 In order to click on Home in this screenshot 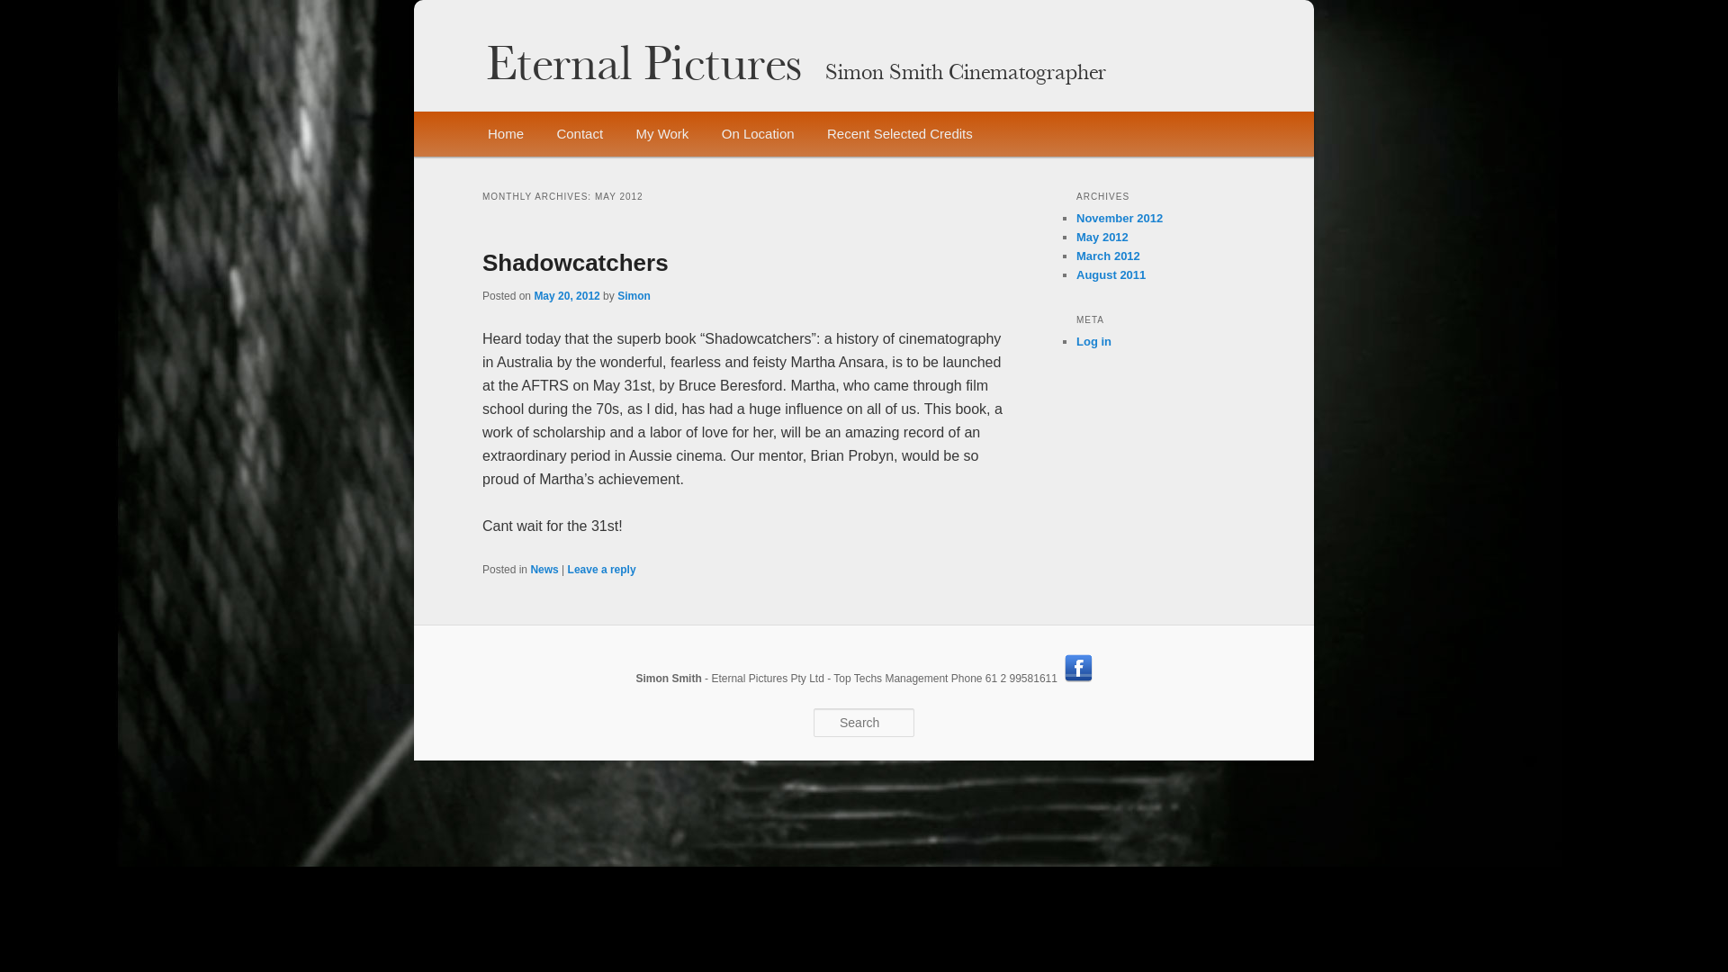, I will do `click(506, 134)`.